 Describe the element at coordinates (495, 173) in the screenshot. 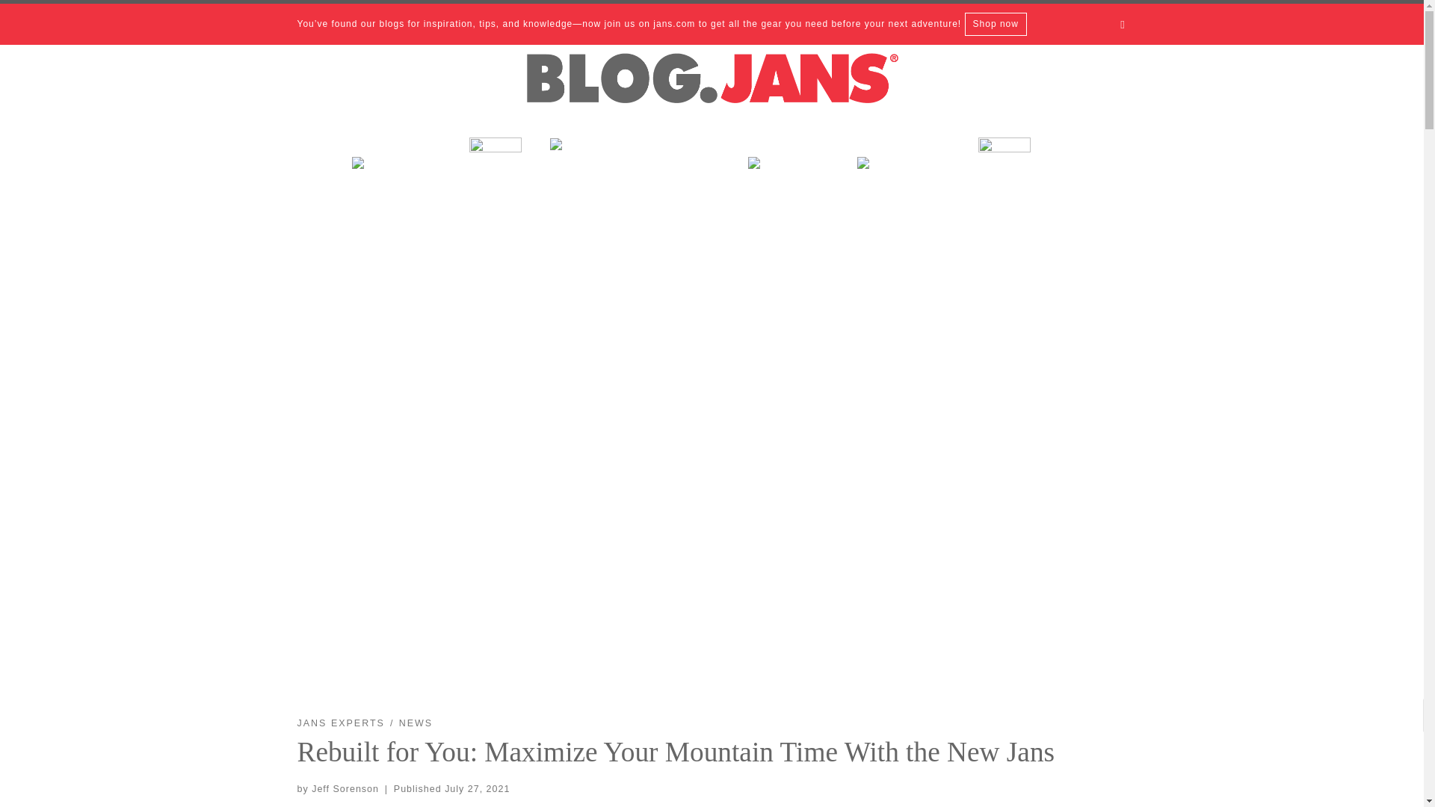

I see `Nordic Shop` at that location.